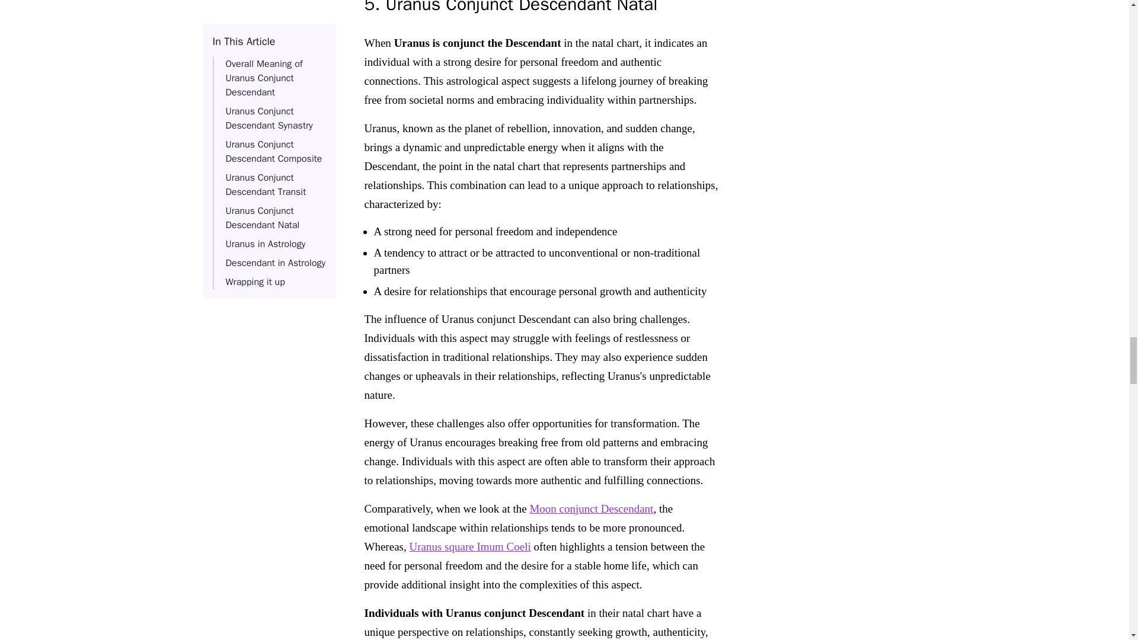 This screenshot has width=1138, height=640. Describe the element at coordinates (591, 508) in the screenshot. I see `Moon conjunct Descendant` at that location.